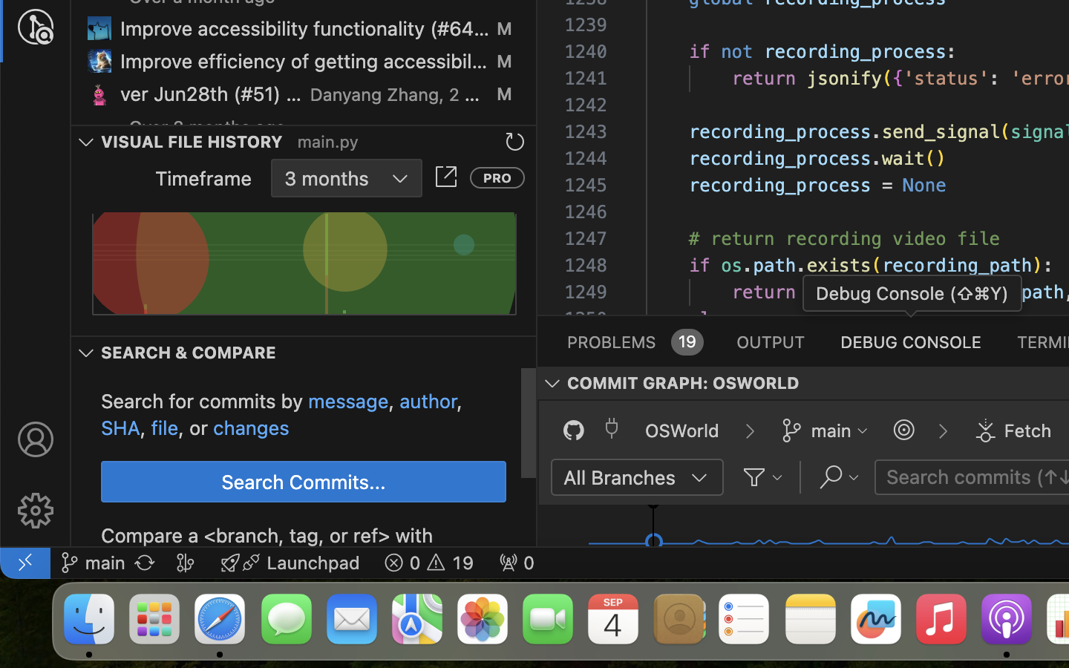 The image size is (1069, 668). I want to click on , so click(985, 430).